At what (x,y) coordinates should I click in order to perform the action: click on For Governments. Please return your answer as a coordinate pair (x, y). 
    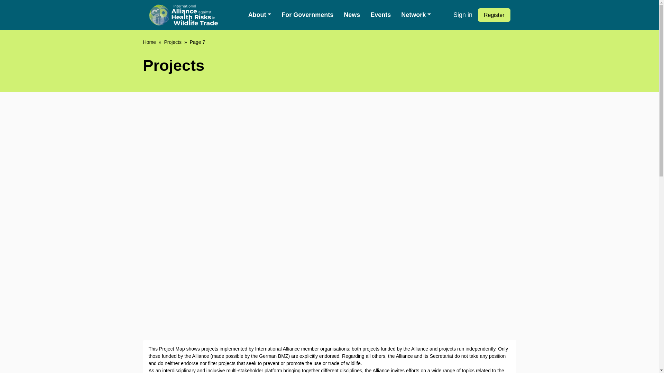
    Looking at the image, I should click on (307, 15).